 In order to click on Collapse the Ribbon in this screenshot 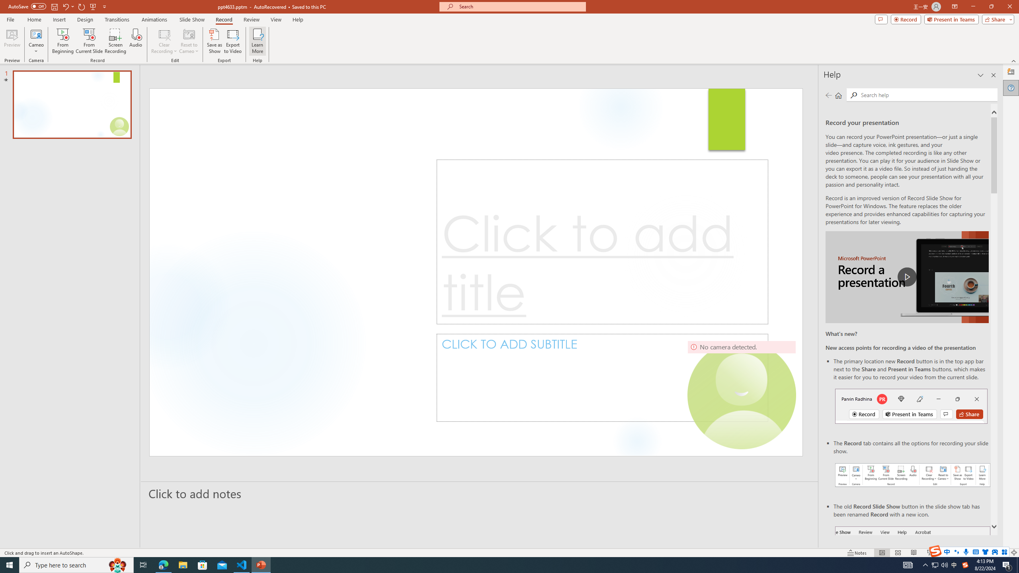, I will do `click(1014, 60)`.